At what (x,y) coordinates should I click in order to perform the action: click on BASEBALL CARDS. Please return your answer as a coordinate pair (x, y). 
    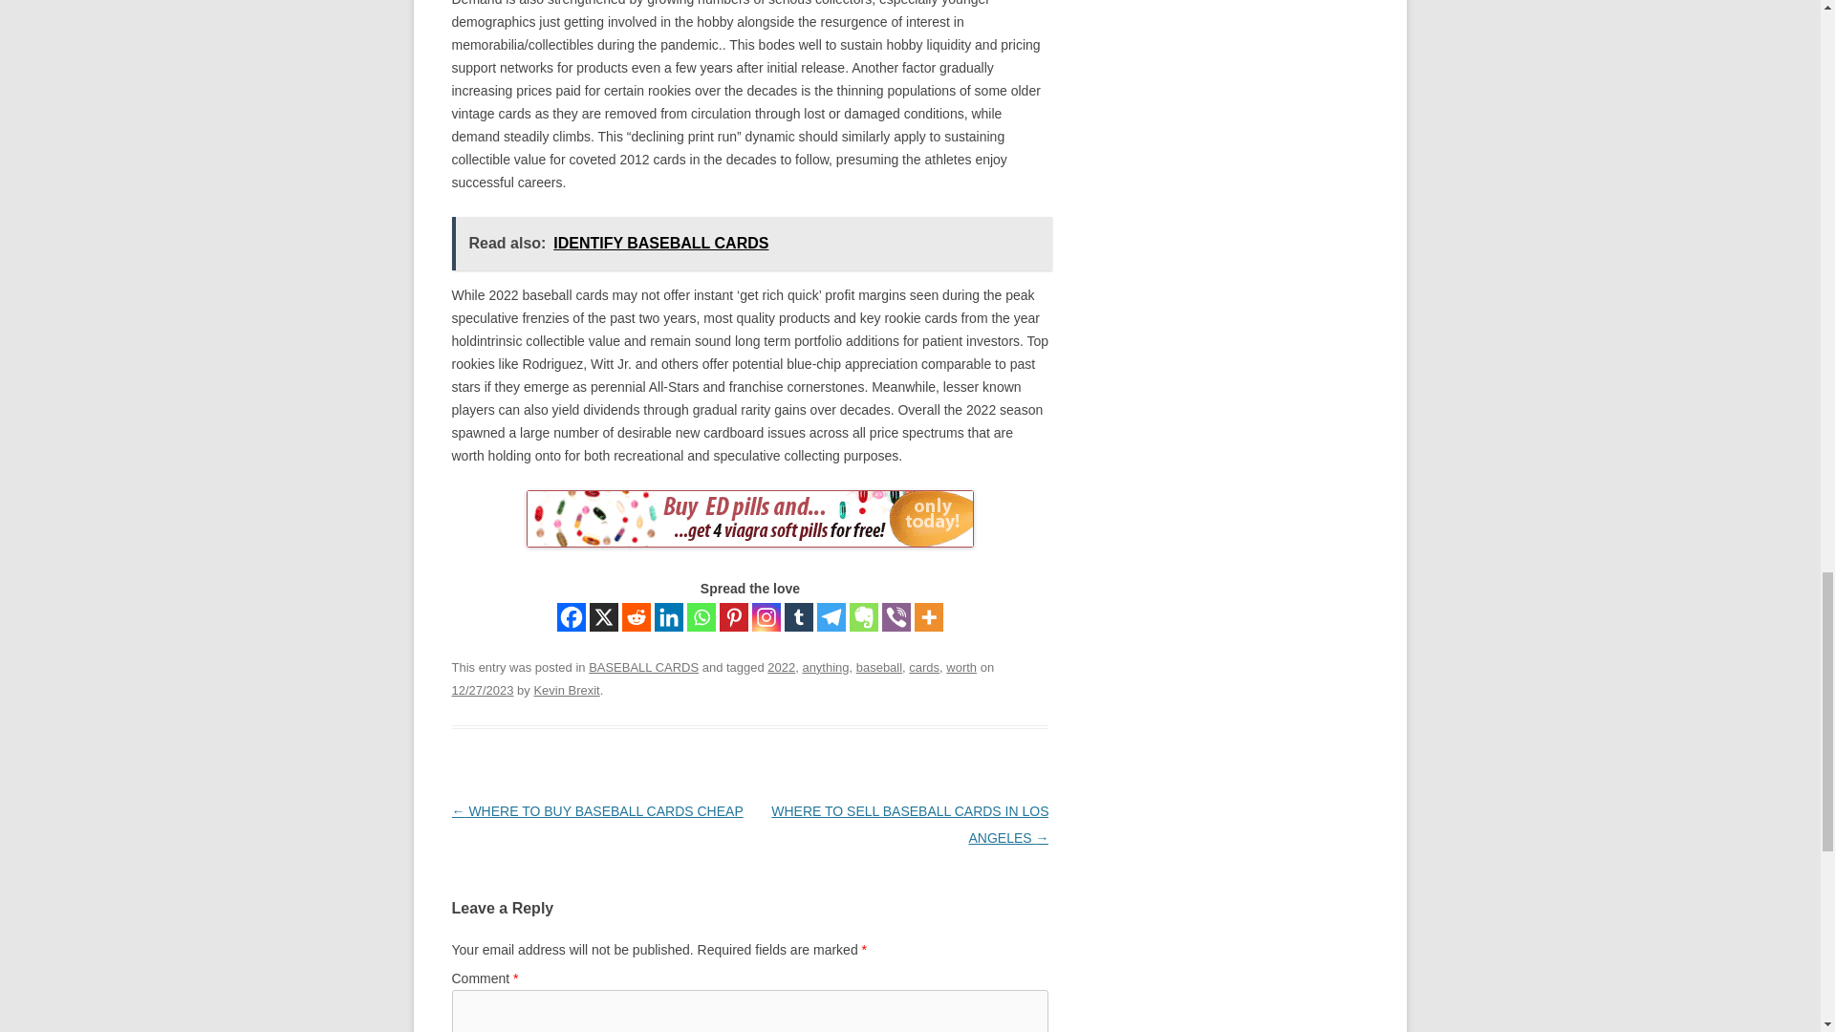
    Looking at the image, I should click on (644, 667).